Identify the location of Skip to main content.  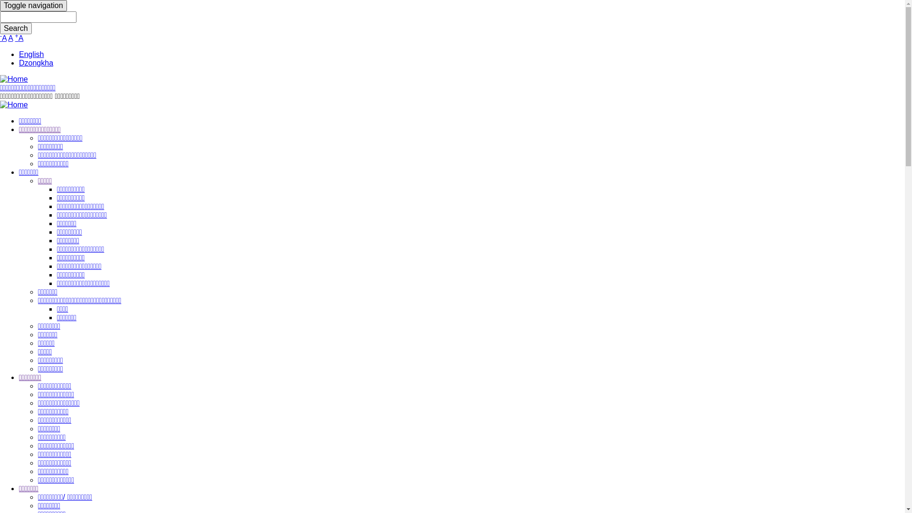
(0, 0).